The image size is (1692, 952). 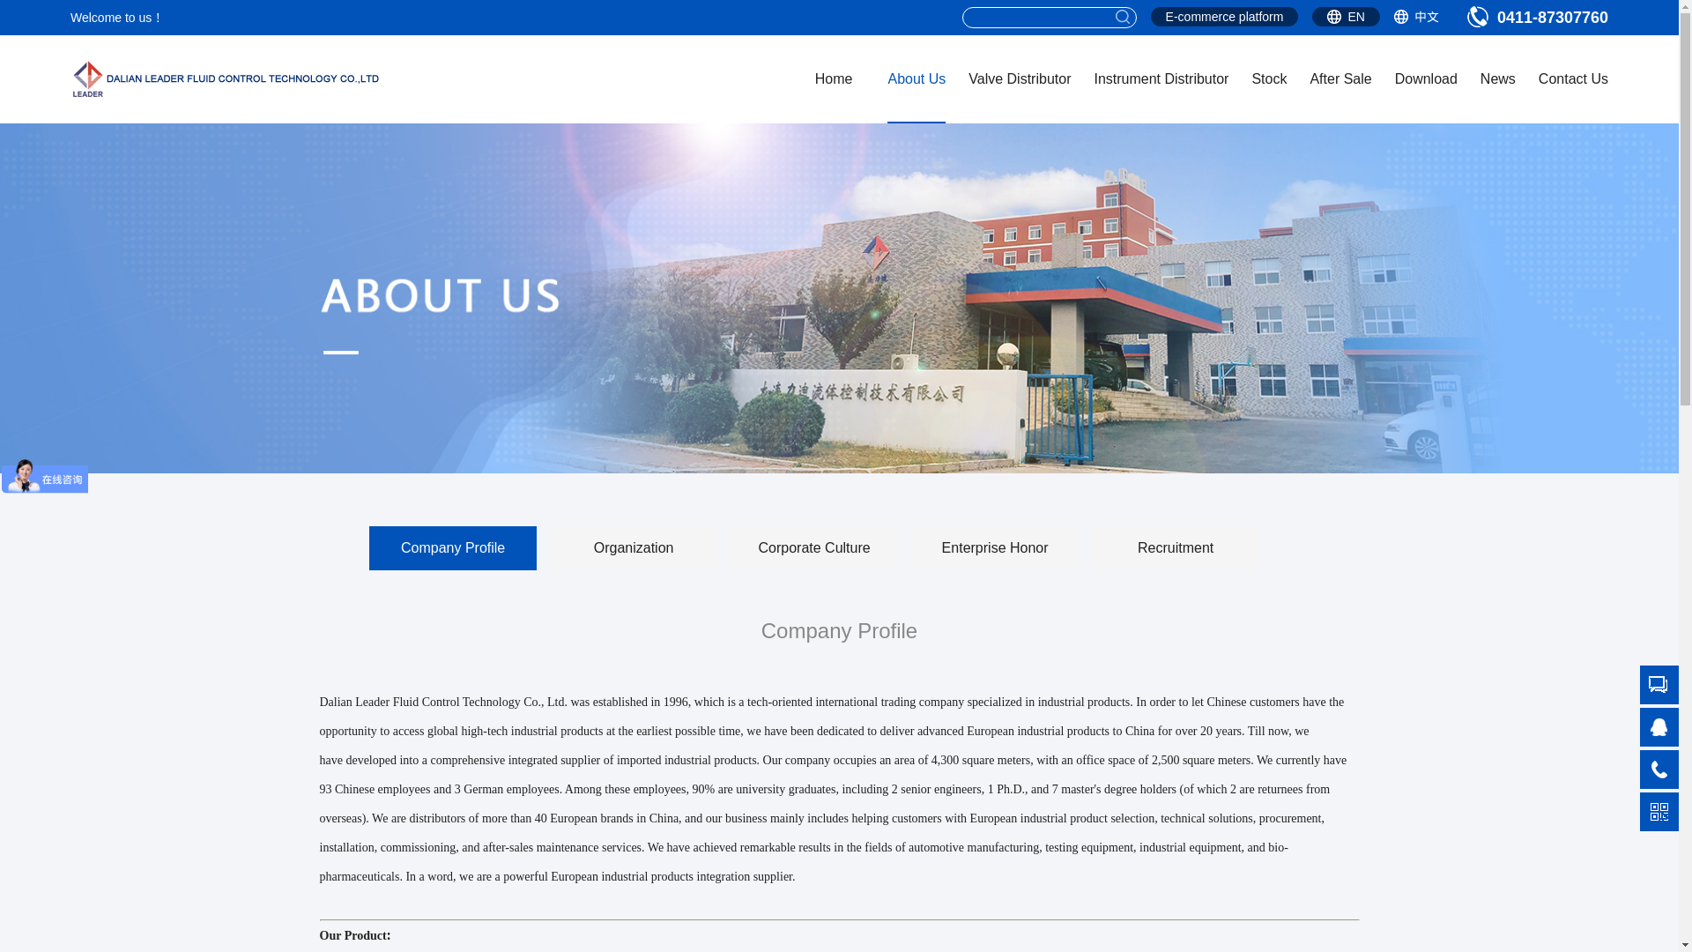 What do you see at coordinates (1345, 16) in the screenshot?
I see `EN` at bounding box center [1345, 16].